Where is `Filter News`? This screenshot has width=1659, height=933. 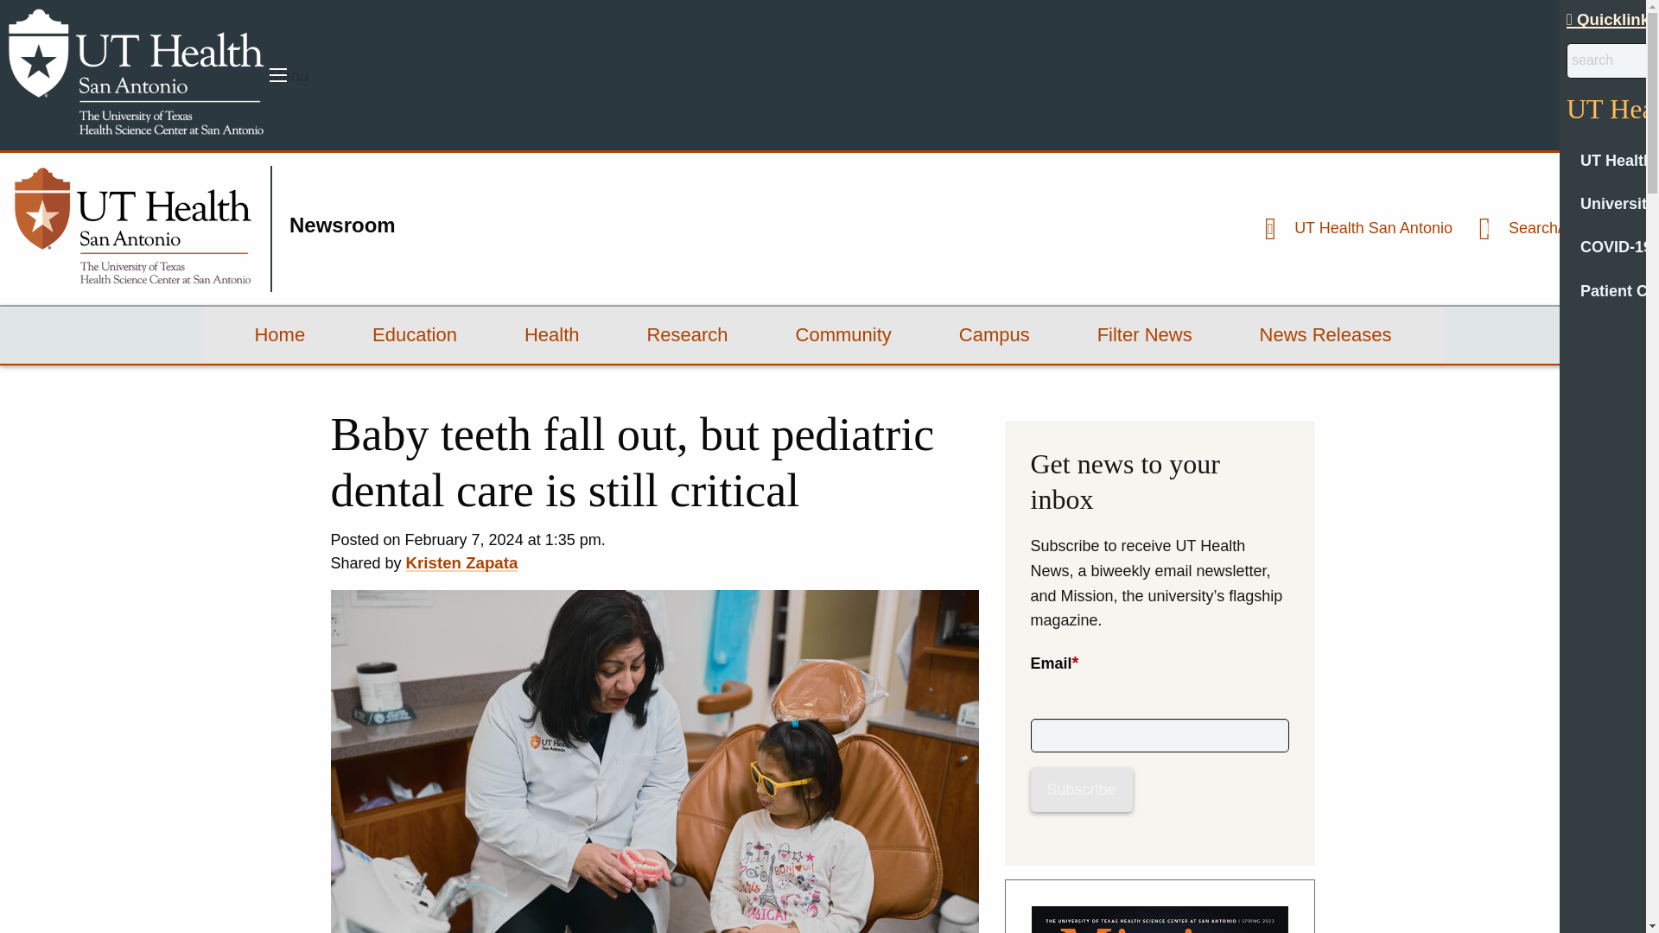 Filter News is located at coordinates (1144, 335).